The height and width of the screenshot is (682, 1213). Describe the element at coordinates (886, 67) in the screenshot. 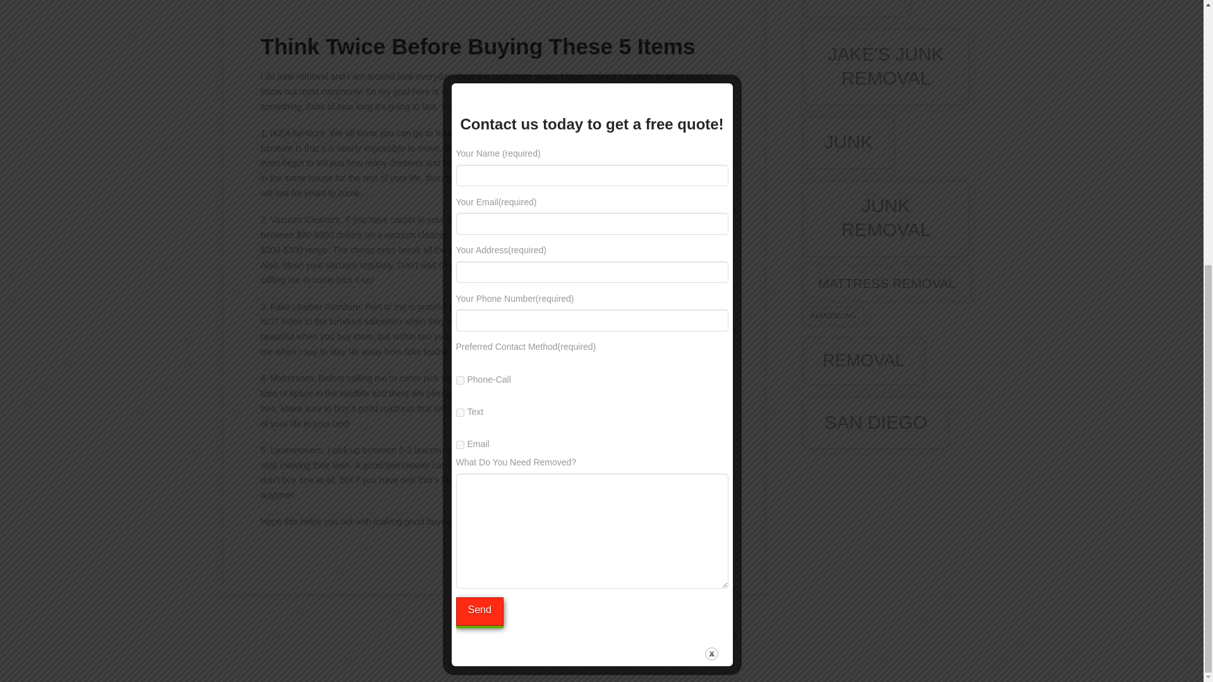

I see `JAKE'S JUNK REMOVAL` at that location.